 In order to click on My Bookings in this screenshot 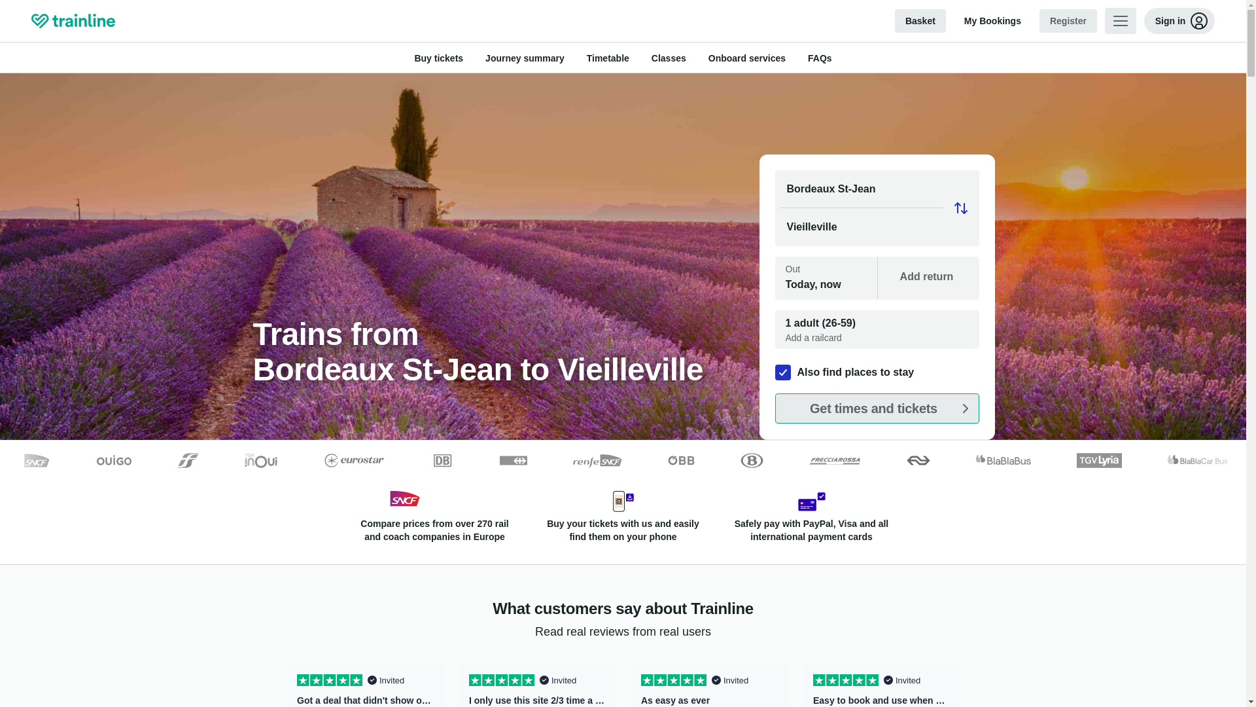, I will do `click(992, 21)`.